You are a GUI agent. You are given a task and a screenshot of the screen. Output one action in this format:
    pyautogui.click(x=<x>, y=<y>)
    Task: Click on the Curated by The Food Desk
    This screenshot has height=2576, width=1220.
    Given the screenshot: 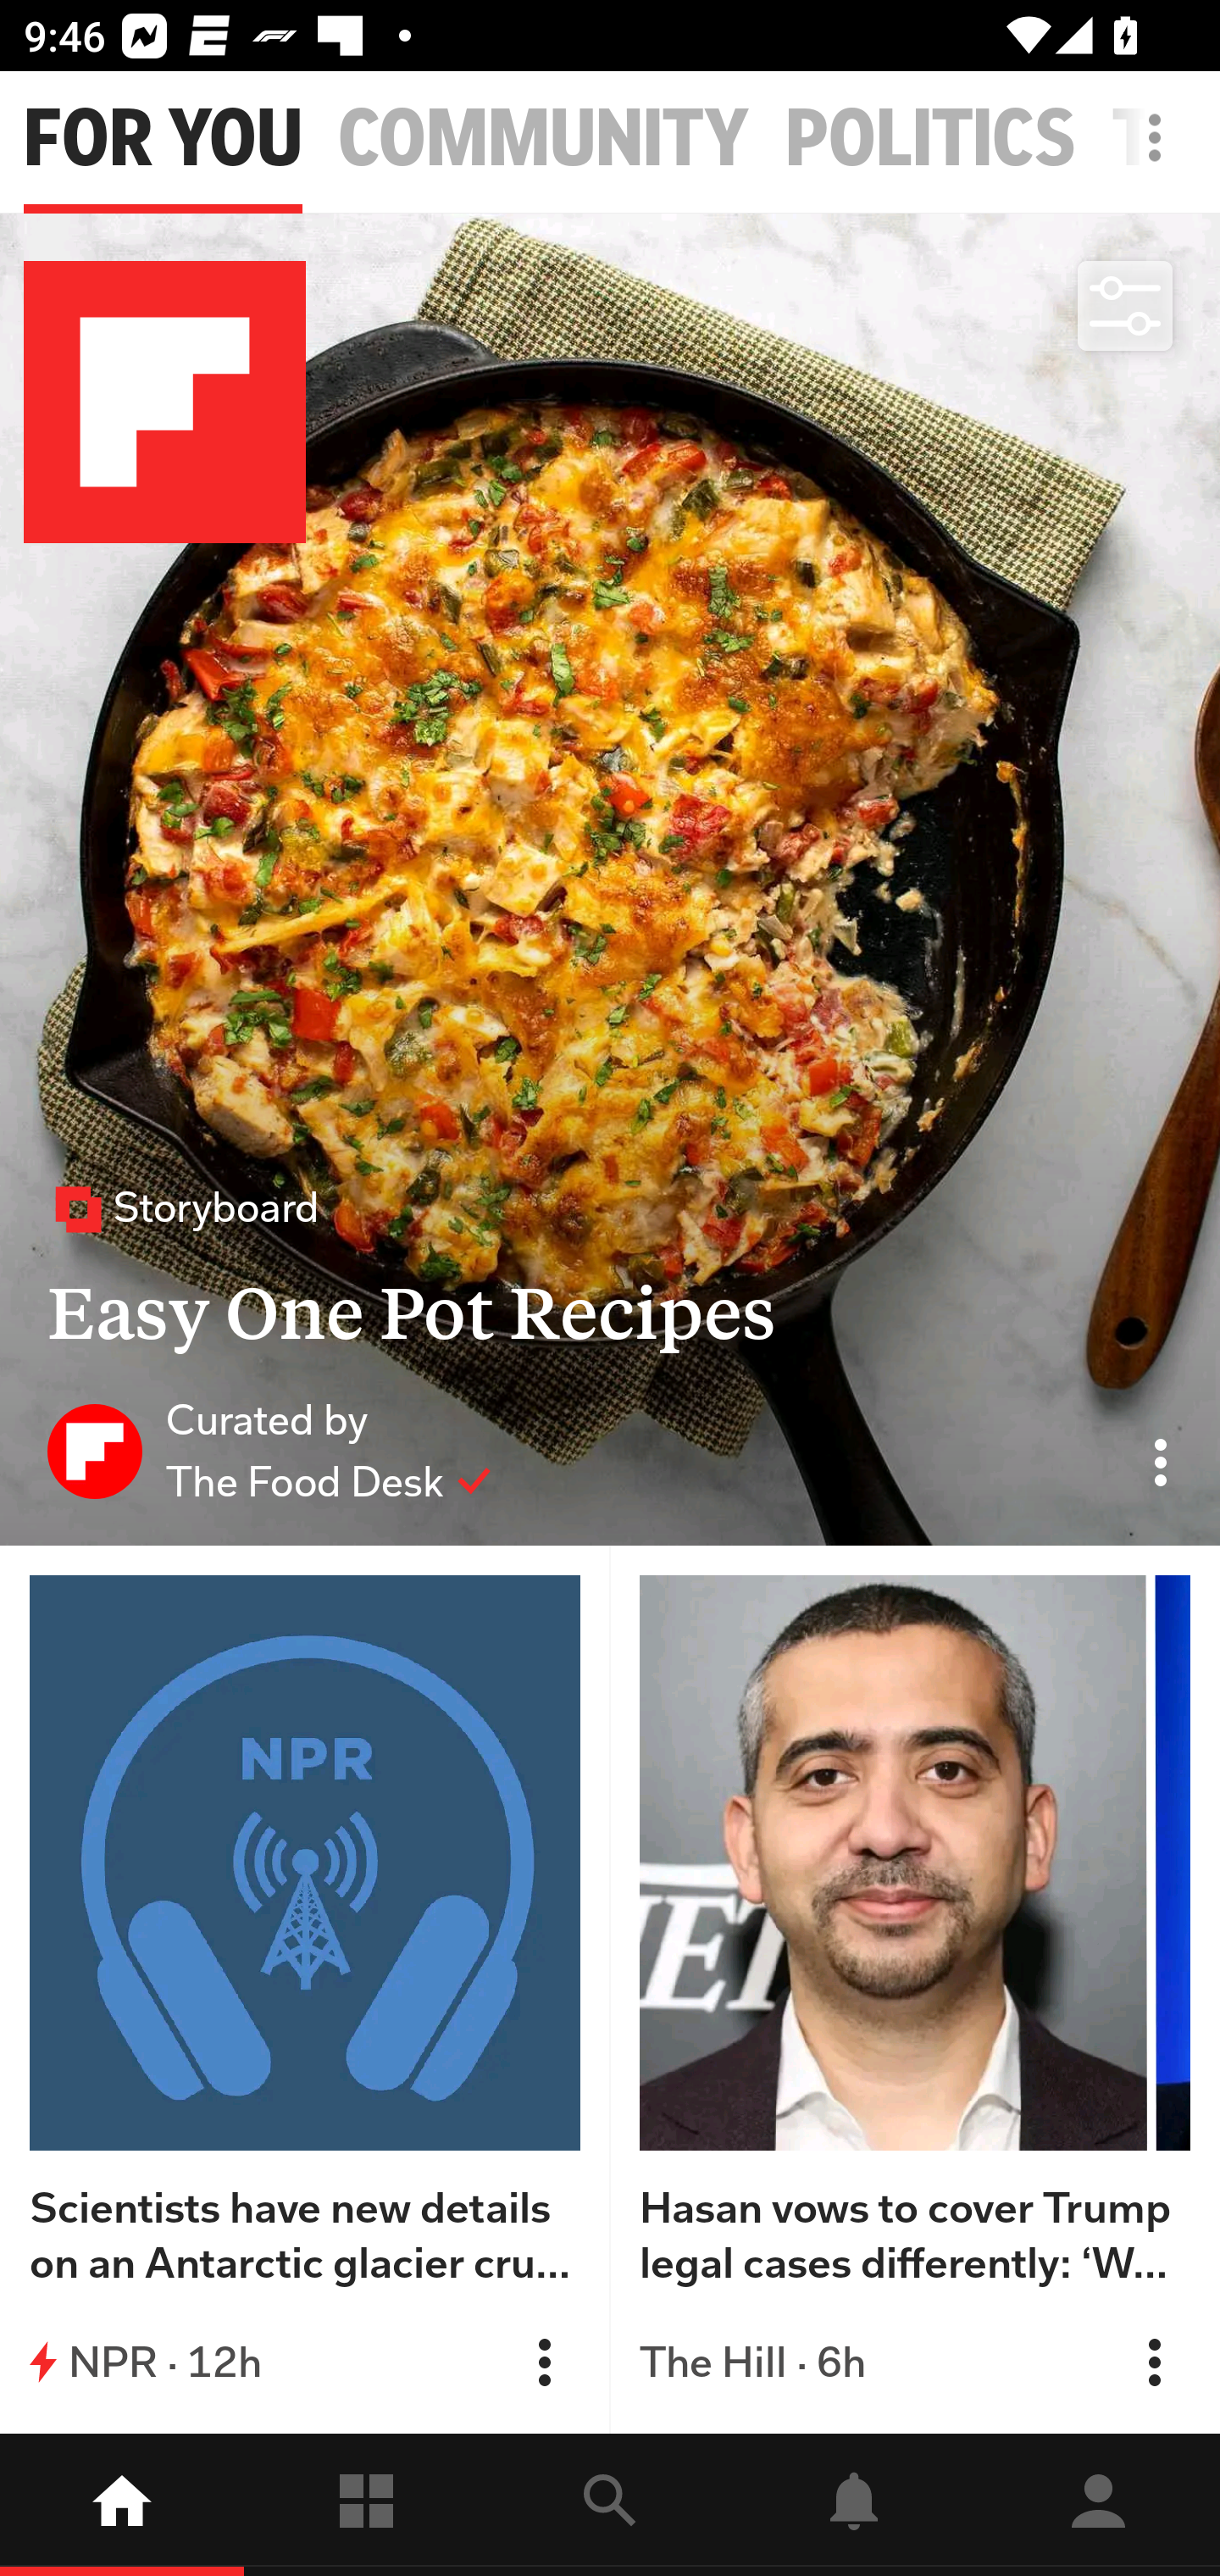 What is the action you would take?
    pyautogui.click(x=269, y=1450)
    